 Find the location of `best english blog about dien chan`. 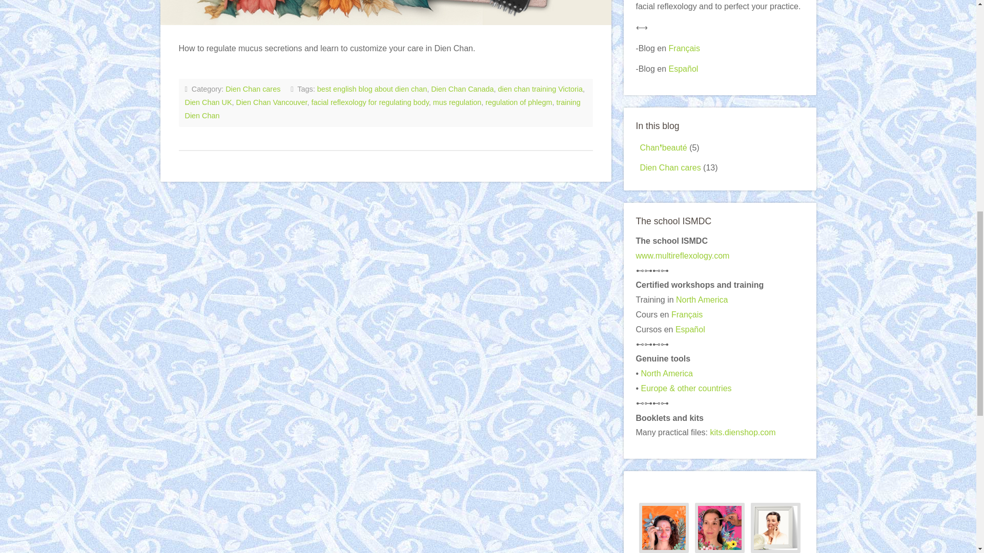

best english blog about dien chan is located at coordinates (372, 89).